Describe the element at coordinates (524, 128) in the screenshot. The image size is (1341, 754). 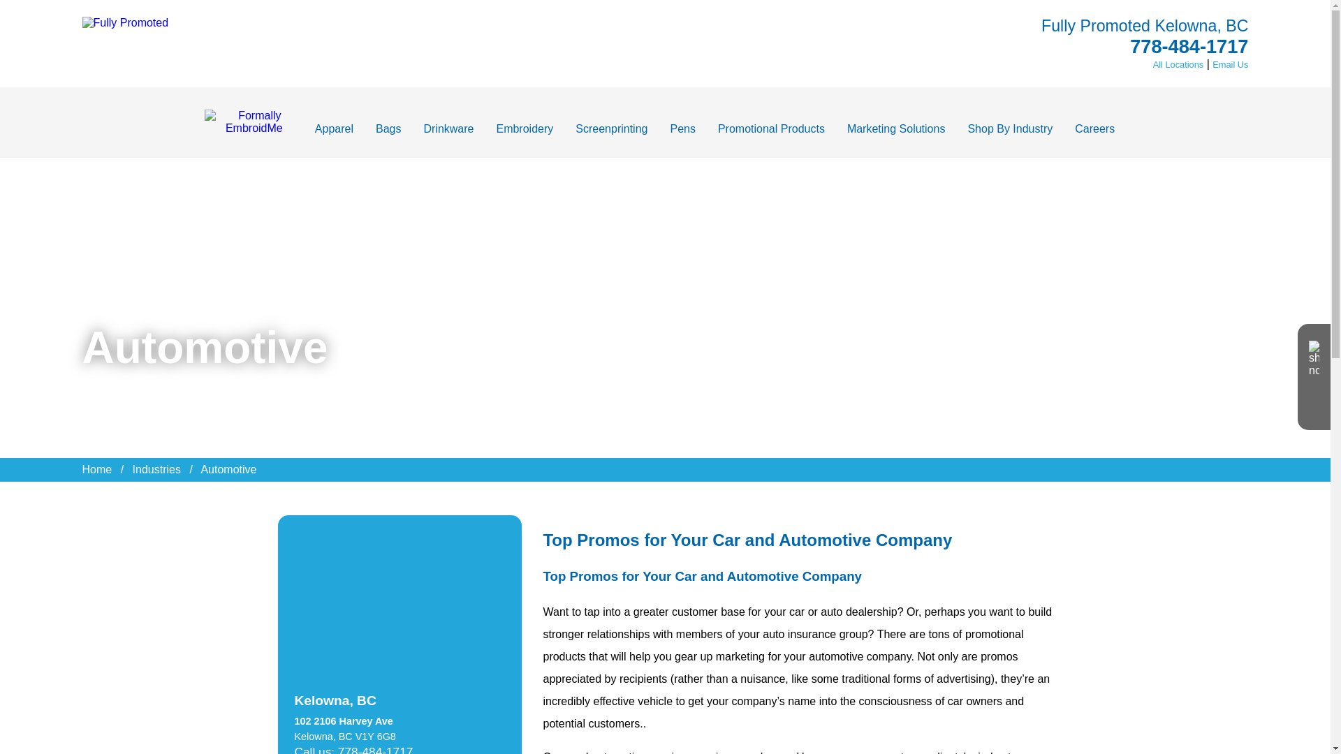
I see `Embroidery` at that location.